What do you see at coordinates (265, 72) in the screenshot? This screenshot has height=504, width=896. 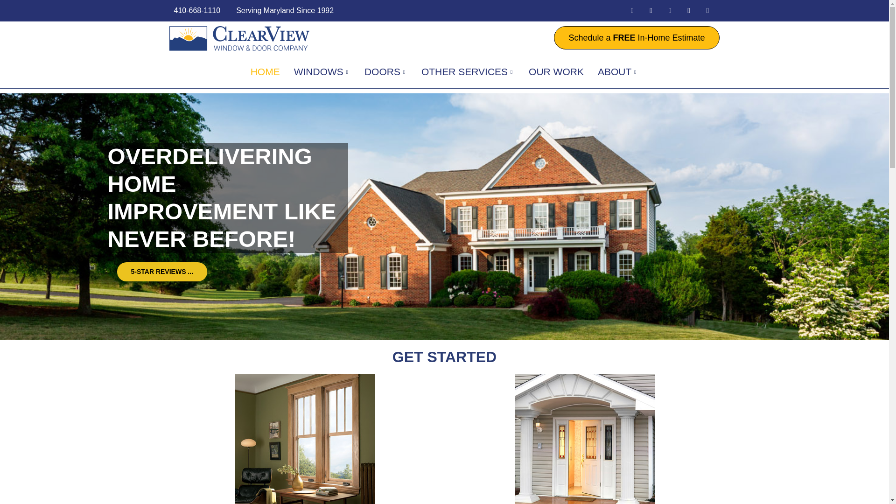 I see `HOME` at bounding box center [265, 72].